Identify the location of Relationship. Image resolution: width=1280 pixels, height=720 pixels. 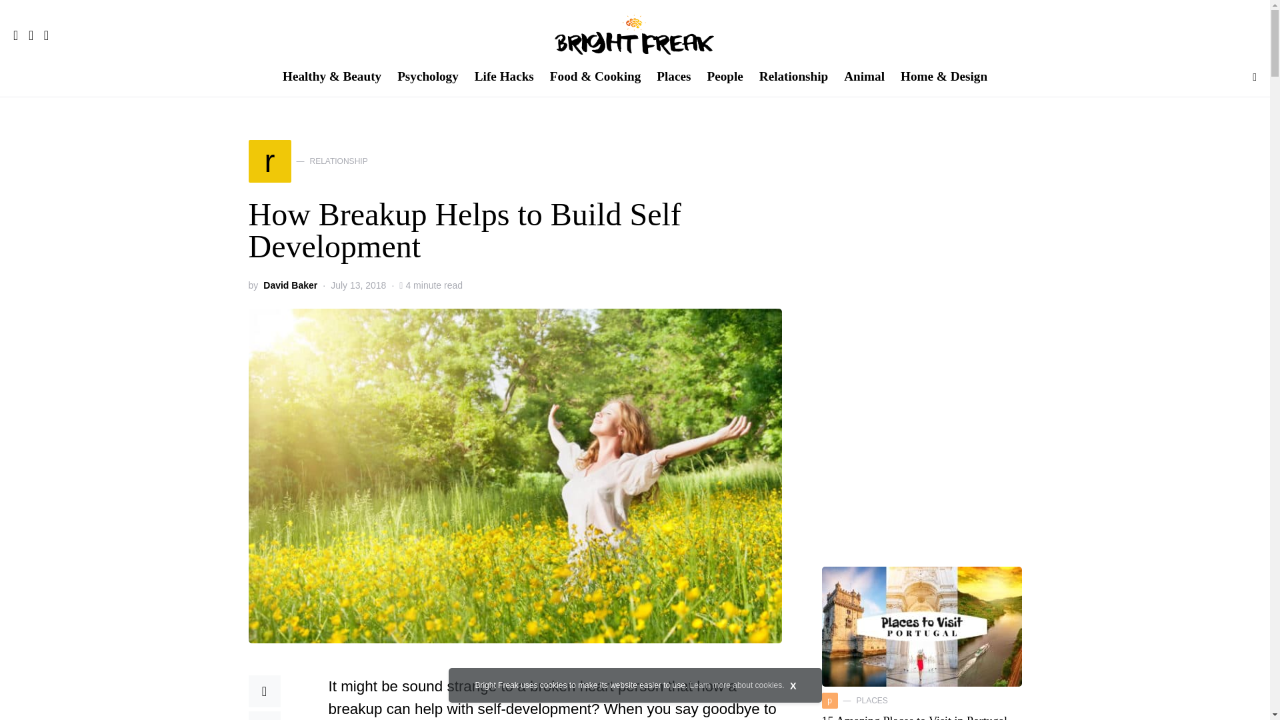
(793, 77).